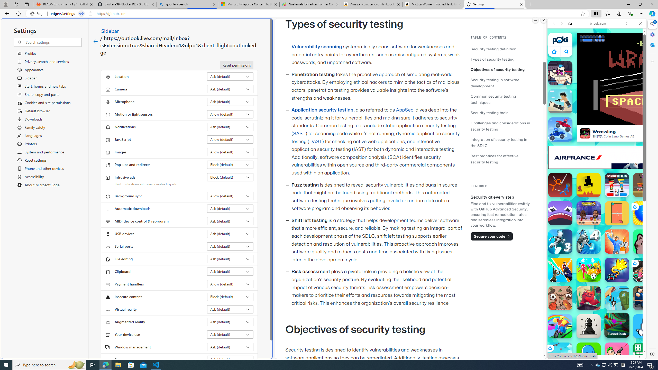  What do you see at coordinates (645, 213) in the screenshot?
I see `Ping Pong Go! Ping Pong Go!` at bounding box center [645, 213].